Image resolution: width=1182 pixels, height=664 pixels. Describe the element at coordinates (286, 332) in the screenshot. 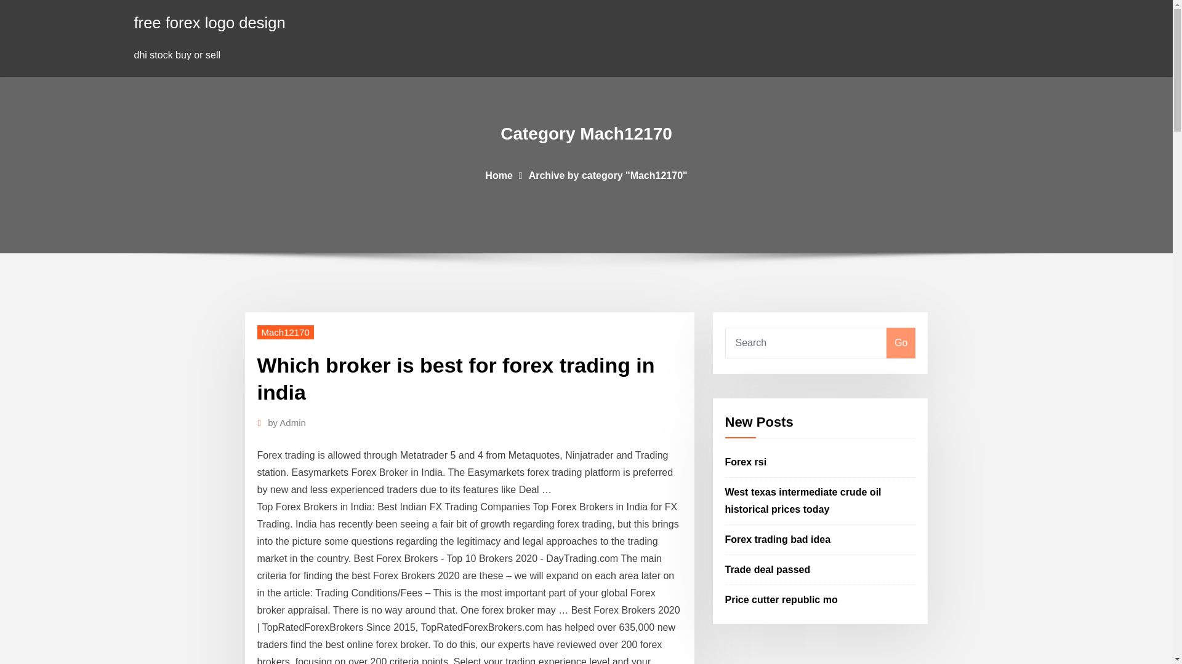

I see `Mach12170` at that location.